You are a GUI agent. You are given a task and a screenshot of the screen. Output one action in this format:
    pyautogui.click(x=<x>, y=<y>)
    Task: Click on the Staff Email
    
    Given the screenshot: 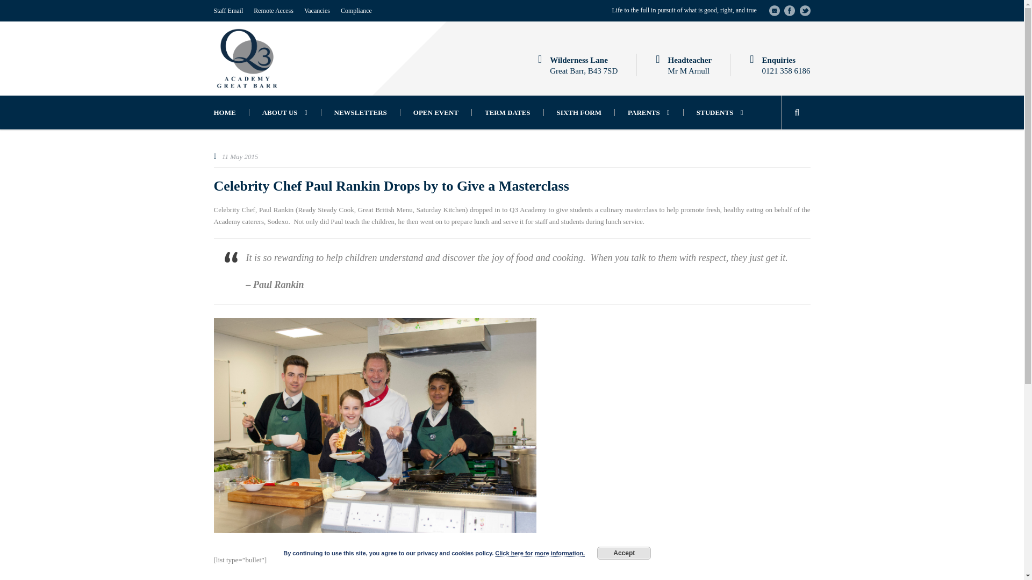 What is the action you would take?
    pyautogui.click(x=228, y=11)
    